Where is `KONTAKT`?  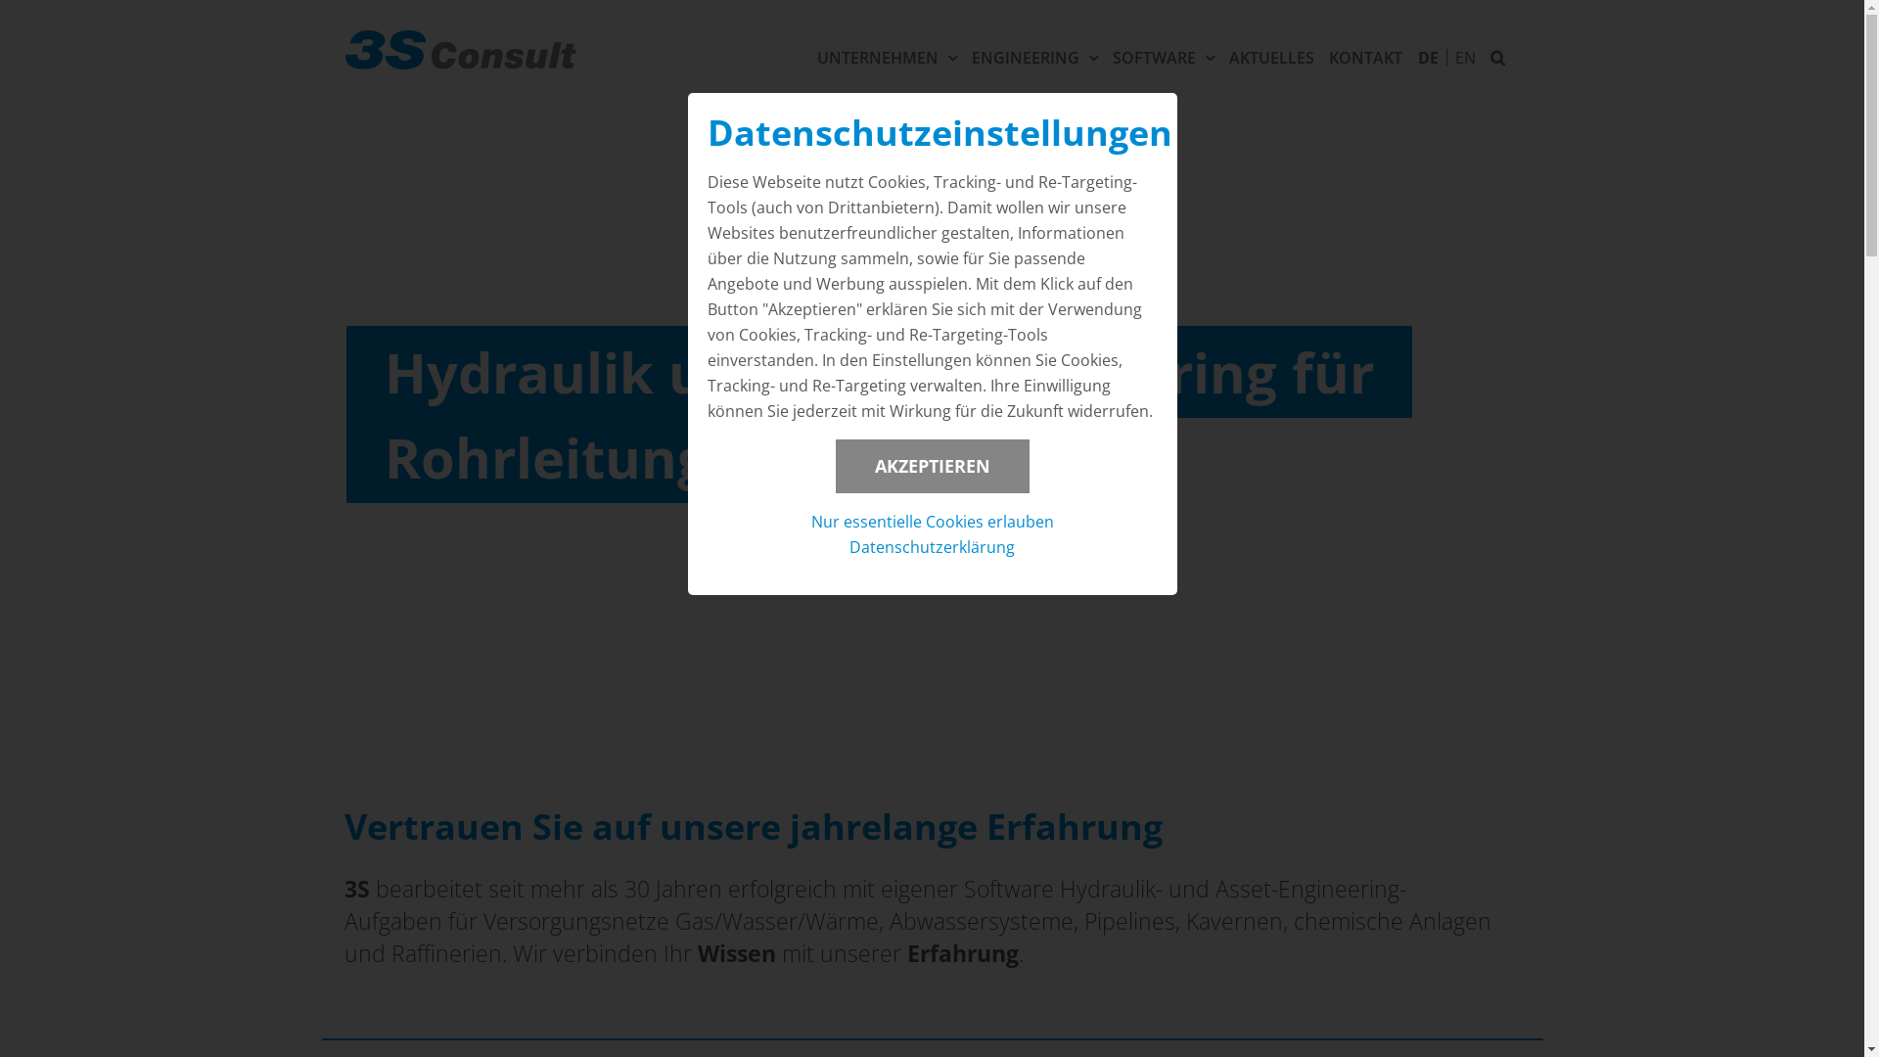 KONTAKT is located at coordinates (1366, 56).